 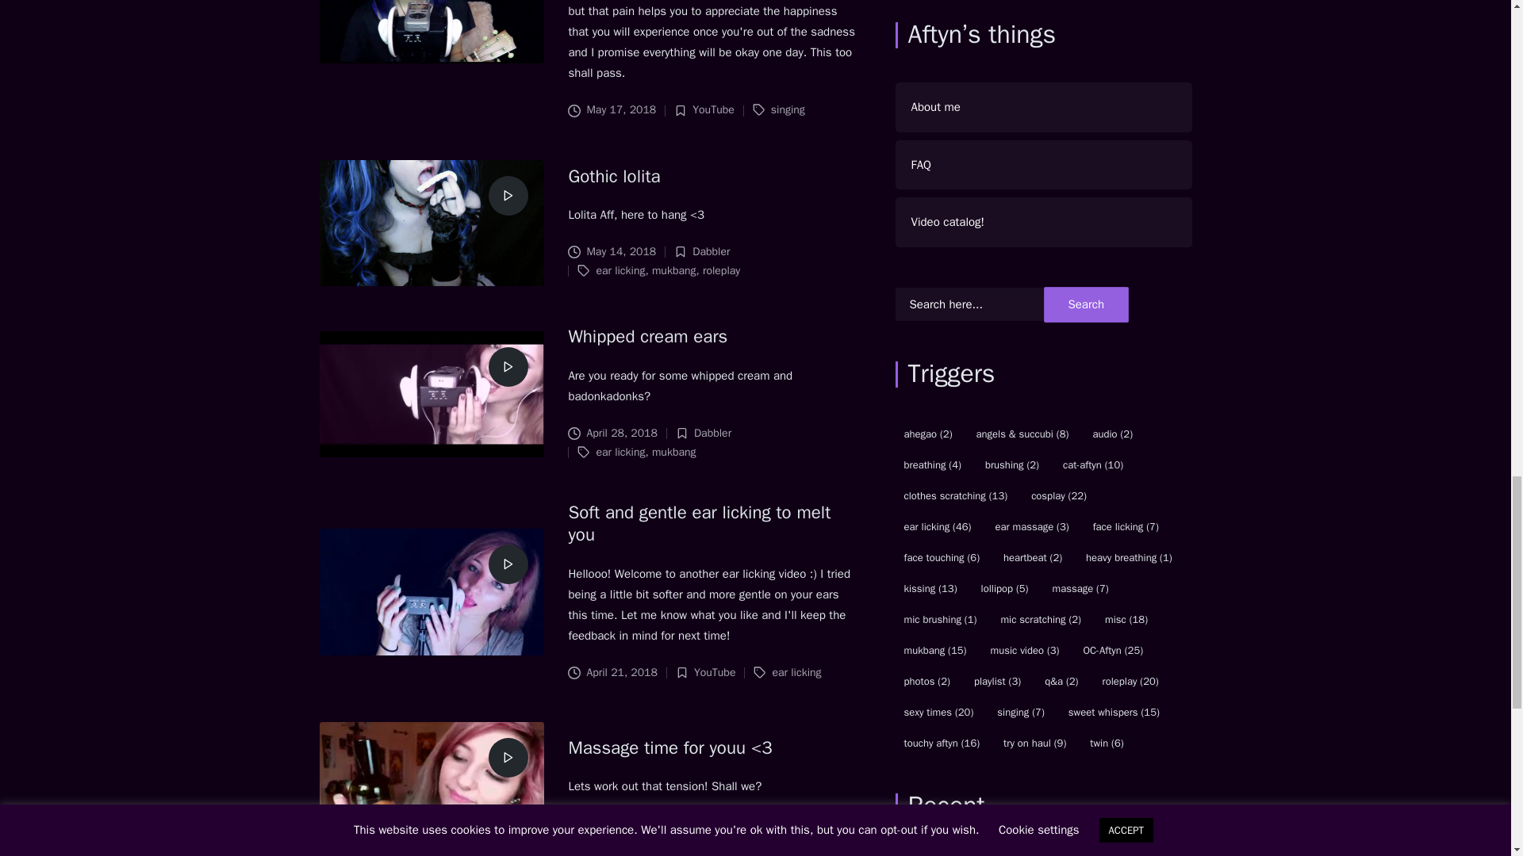 What do you see at coordinates (647, 336) in the screenshot?
I see `Whipped cream ears` at bounding box center [647, 336].